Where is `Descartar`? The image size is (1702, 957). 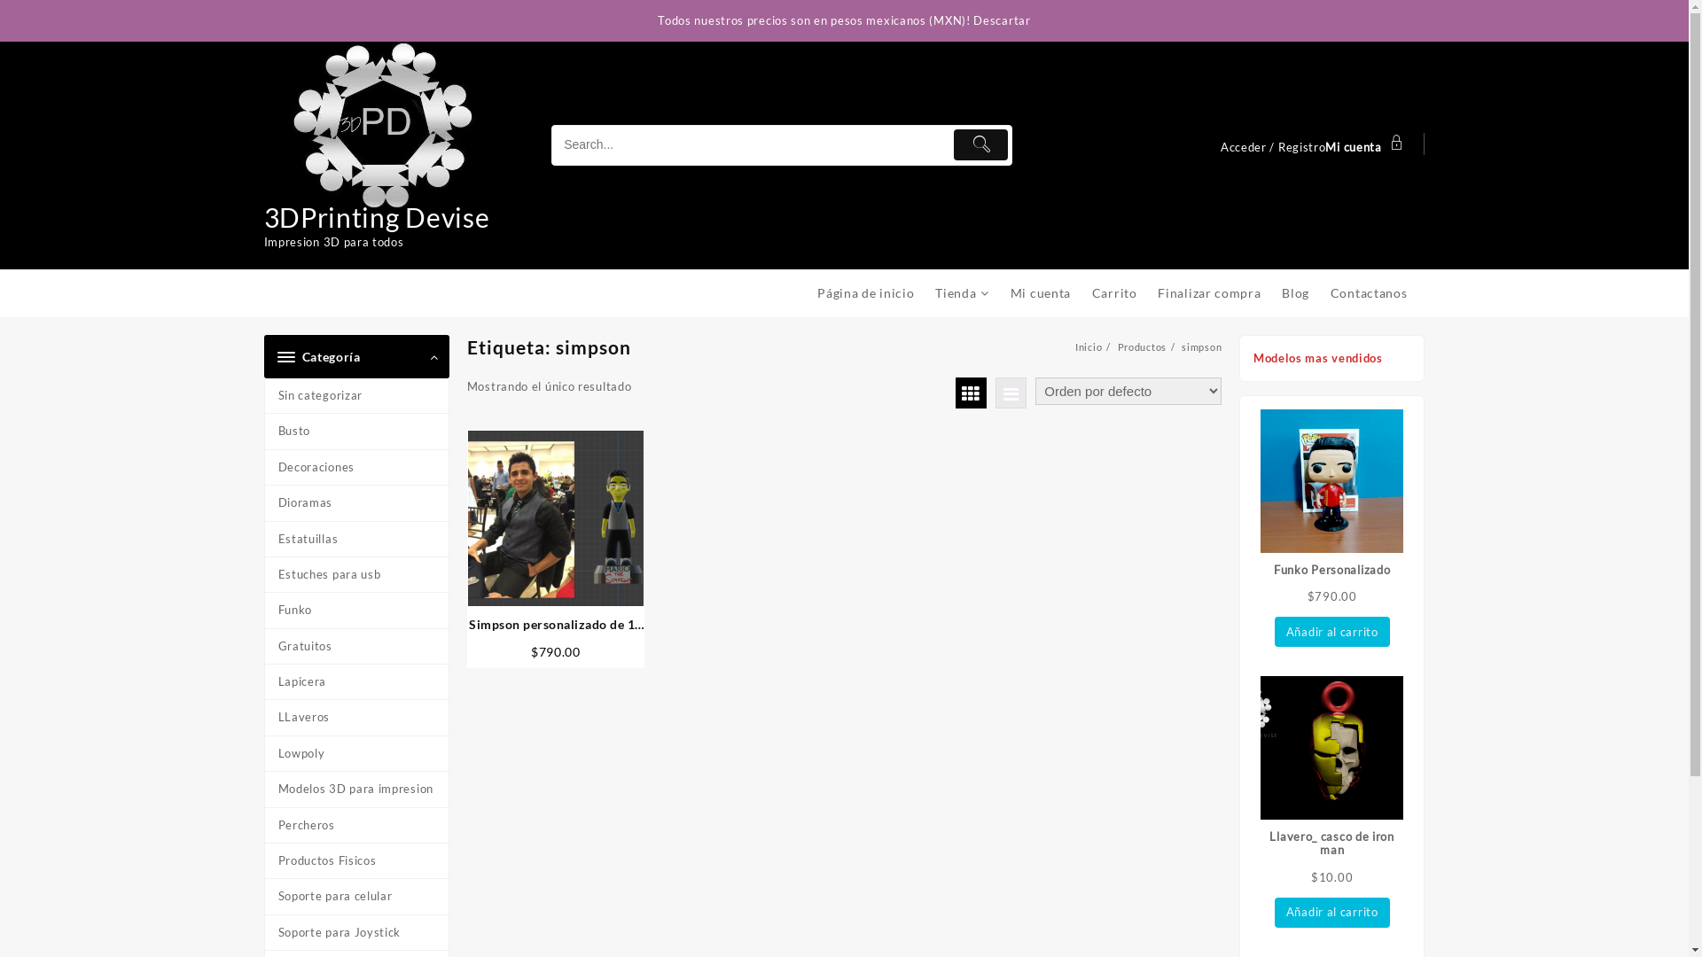 Descartar is located at coordinates (1002, 20).